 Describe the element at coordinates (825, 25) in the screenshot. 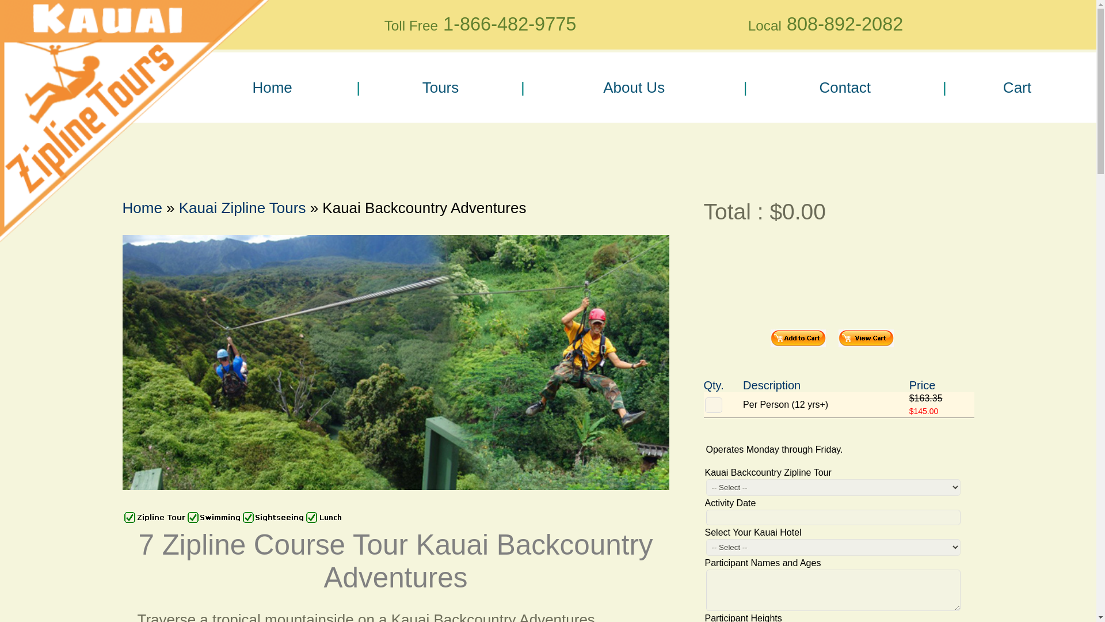

I see `Local 808-892-2082` at that location.